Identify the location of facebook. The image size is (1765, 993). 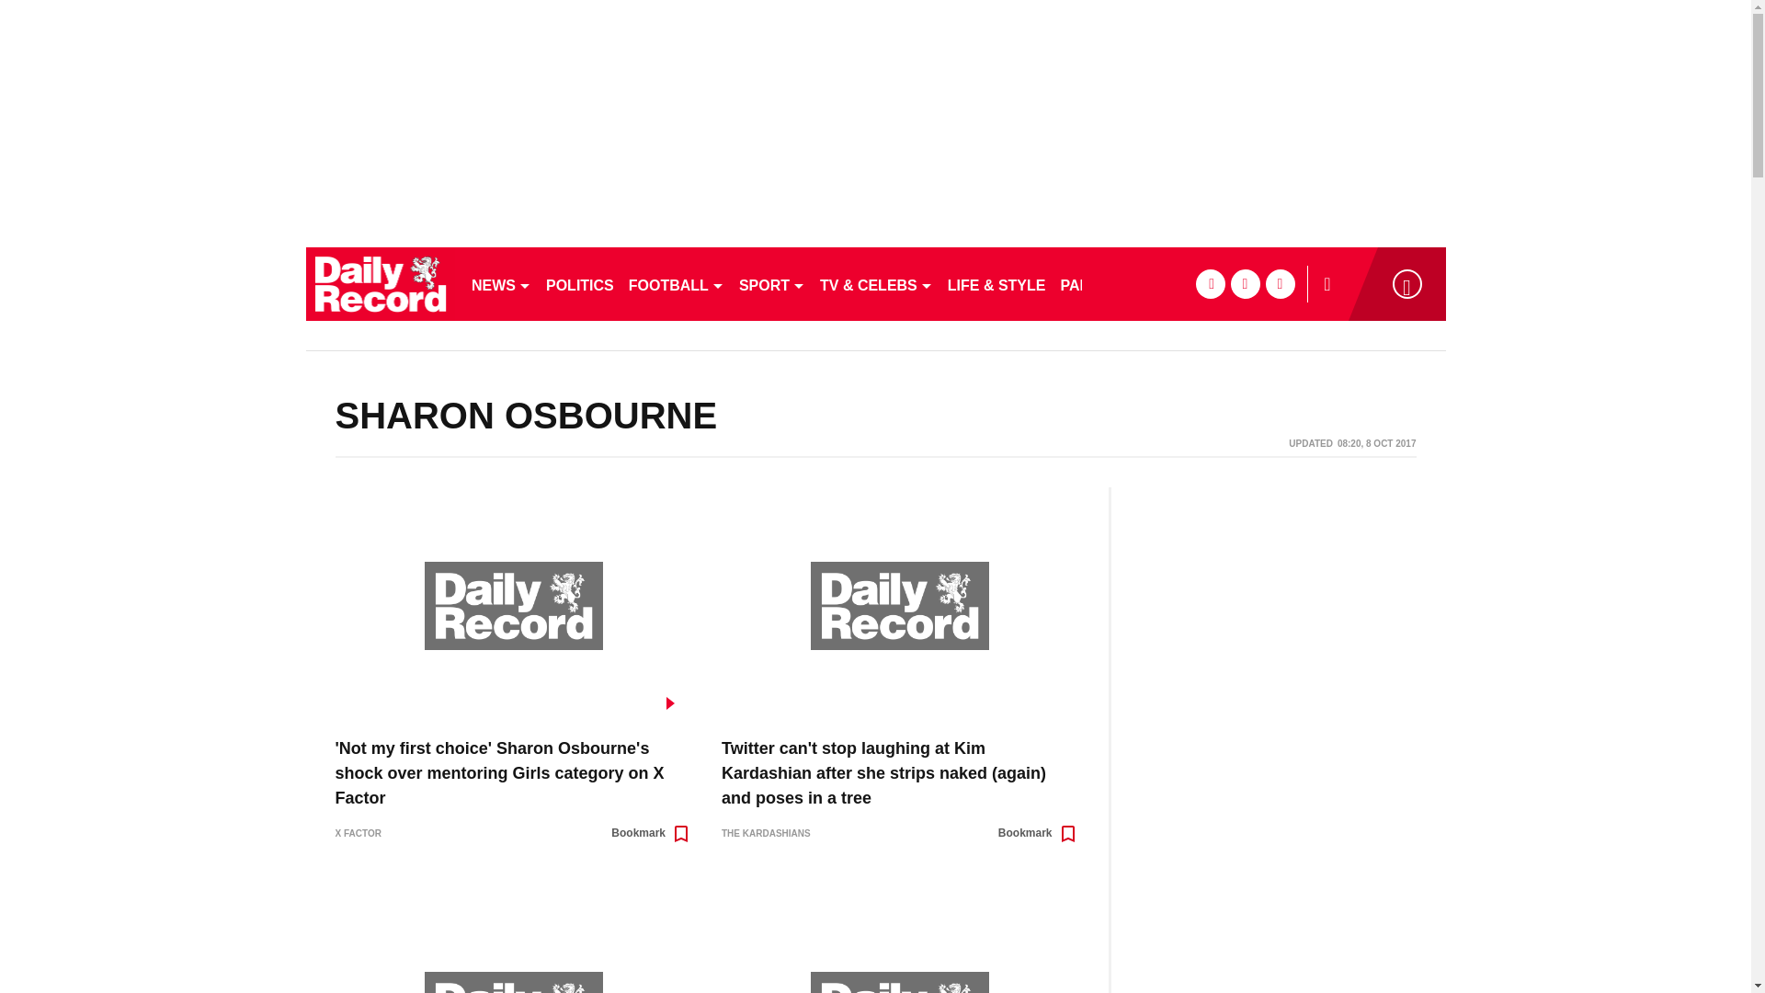
(1210, 283).